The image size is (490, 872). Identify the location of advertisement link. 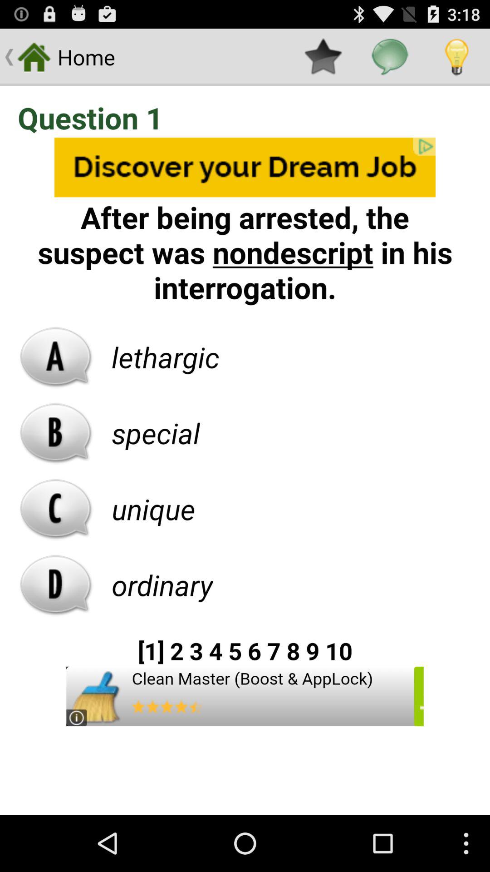
(245, 696).